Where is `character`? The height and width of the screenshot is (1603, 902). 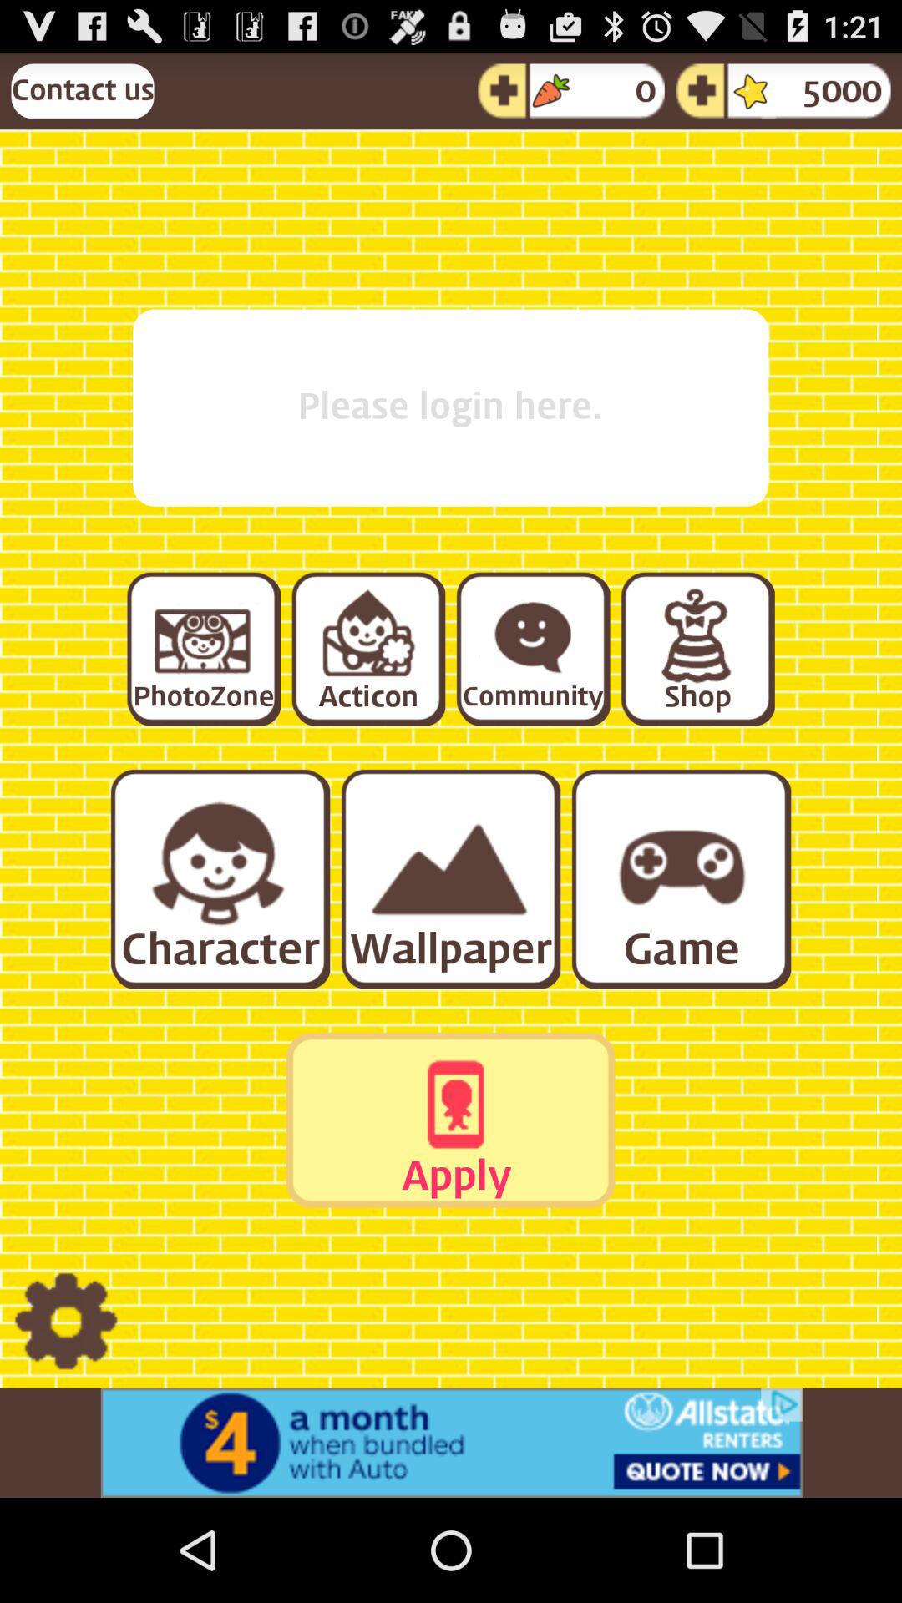 character is located at coordinates (219, 878).